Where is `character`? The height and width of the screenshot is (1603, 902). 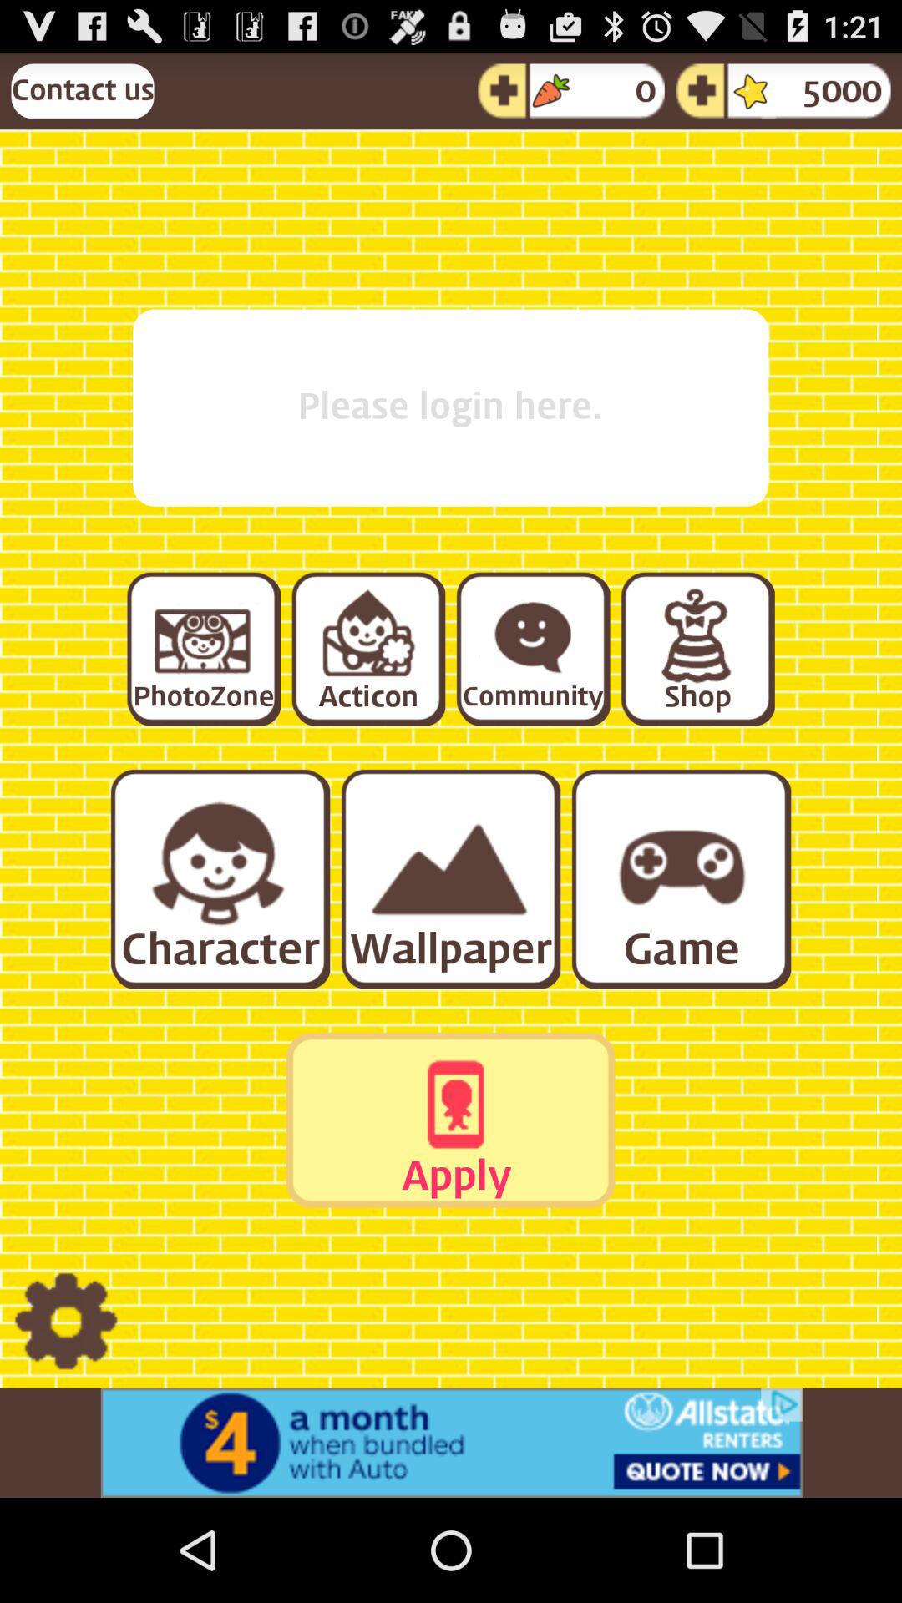 character is located at coordinates (219, 878).